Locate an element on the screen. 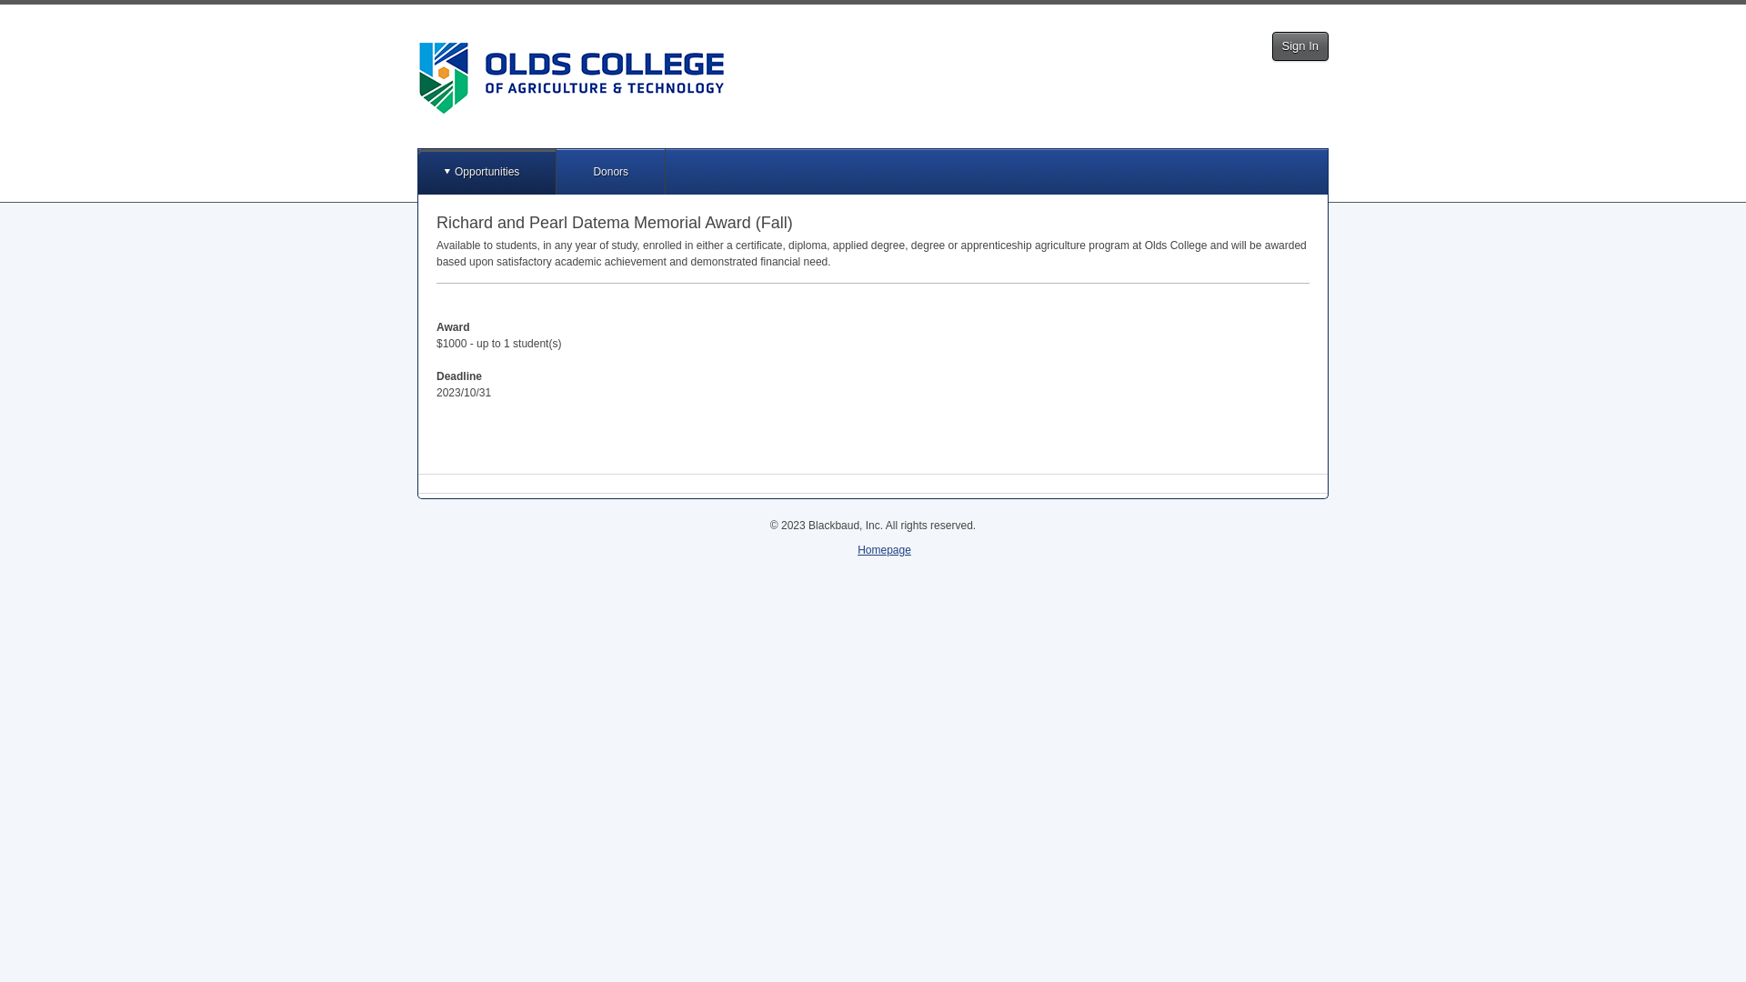 Image resolution: width=1746 pixels, height=982 pixels. Opportunities is located at coordinates (487, 172).